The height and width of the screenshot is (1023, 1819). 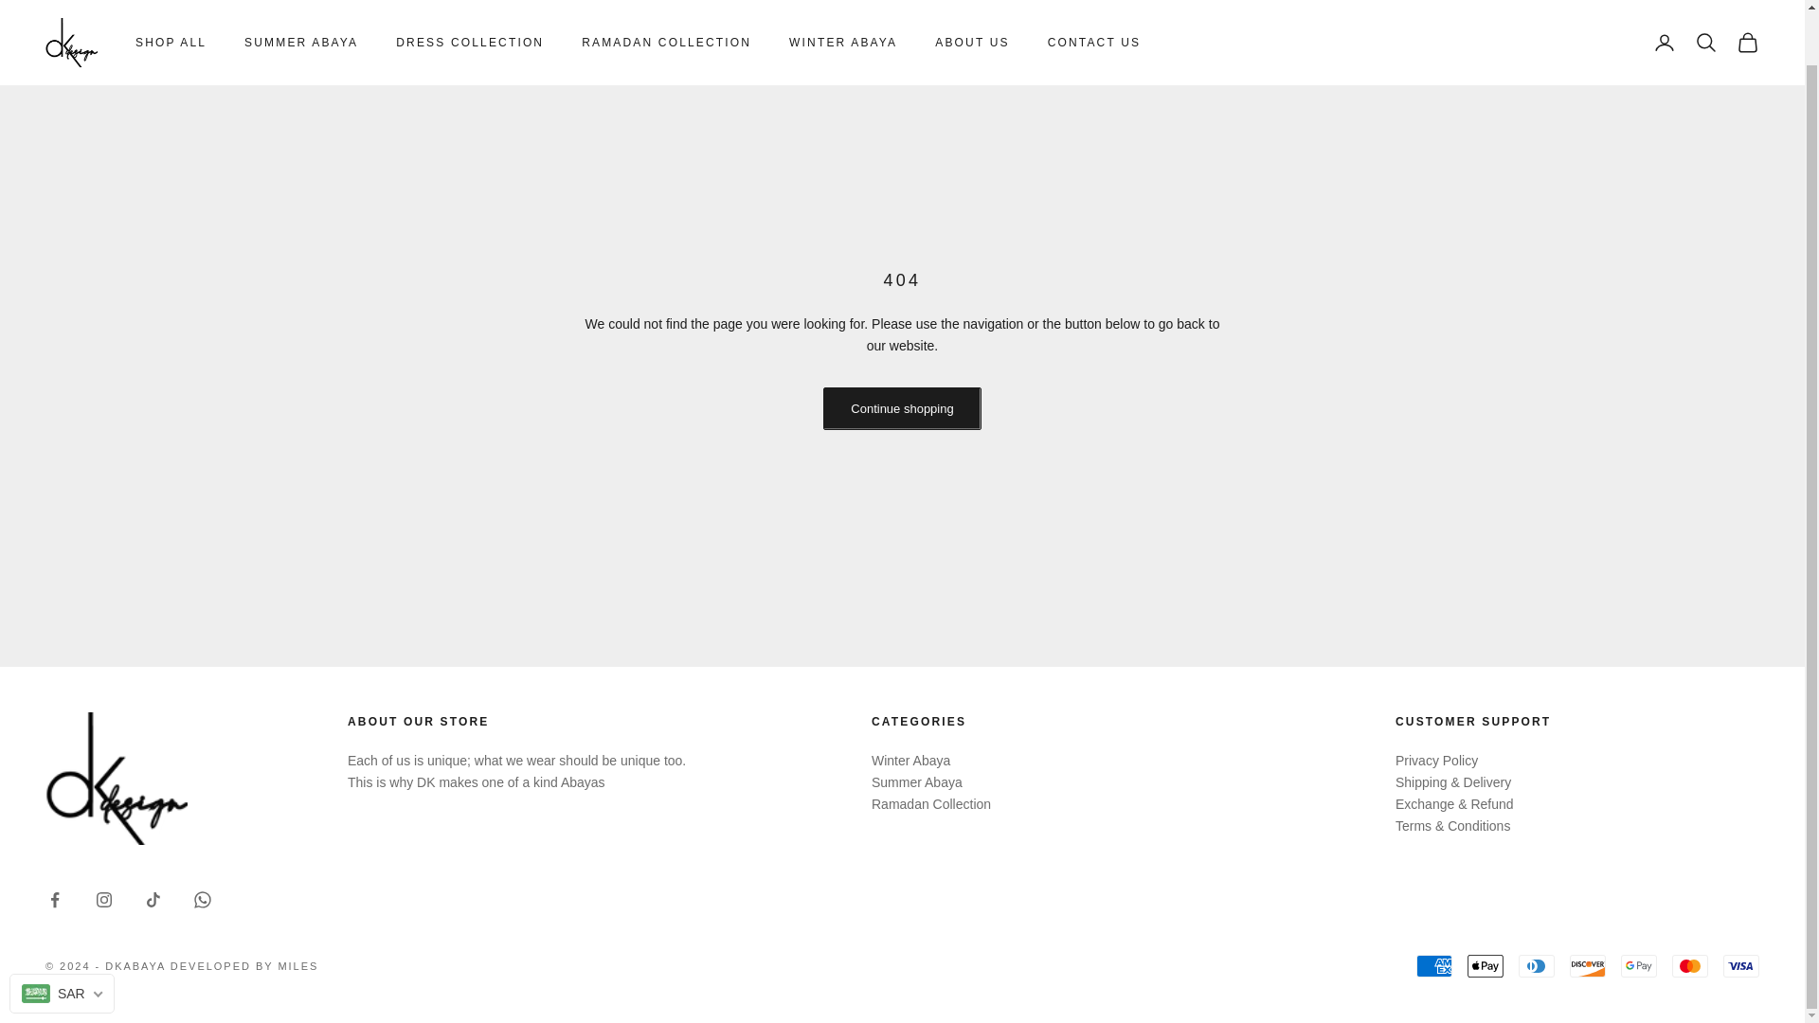 What do you see at coordinates (909, 760) in the screenshot?
I see `Winter Abaya` at bounding box center [909, 760].